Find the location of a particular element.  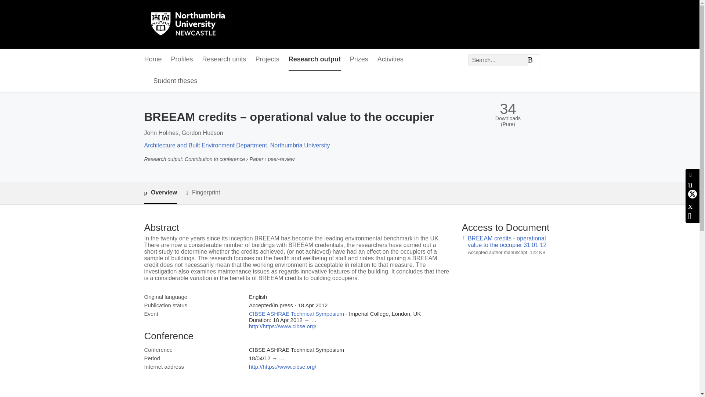

Student theses is located at coordinates (176, 81).